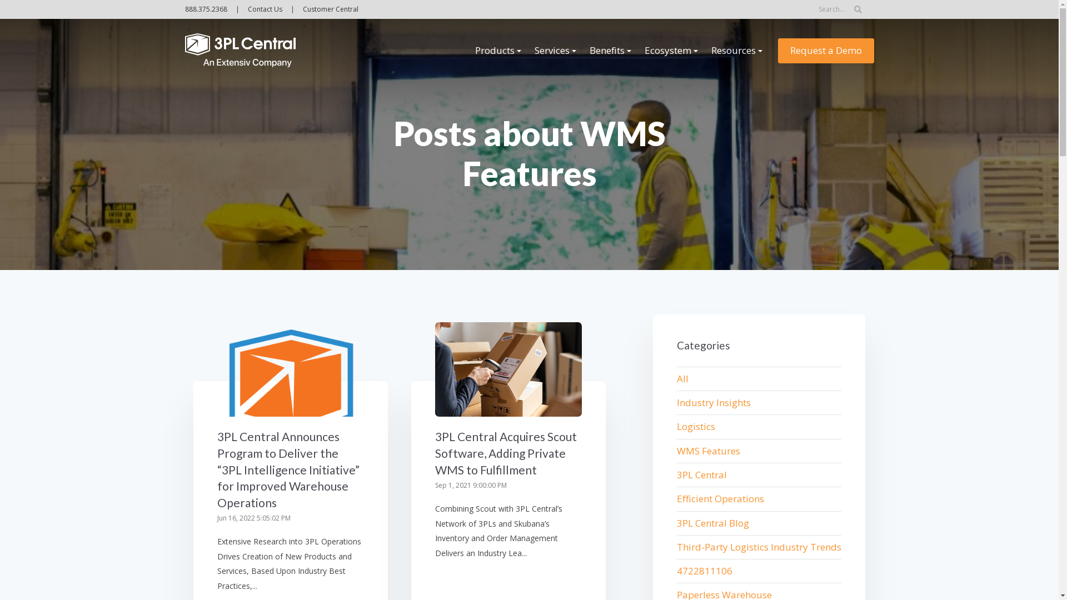 The width and height of the screenshot is (1067, 600). Describe the element at coordinates (759, 475) in the screenshot. I see `3PL Central` at that location.